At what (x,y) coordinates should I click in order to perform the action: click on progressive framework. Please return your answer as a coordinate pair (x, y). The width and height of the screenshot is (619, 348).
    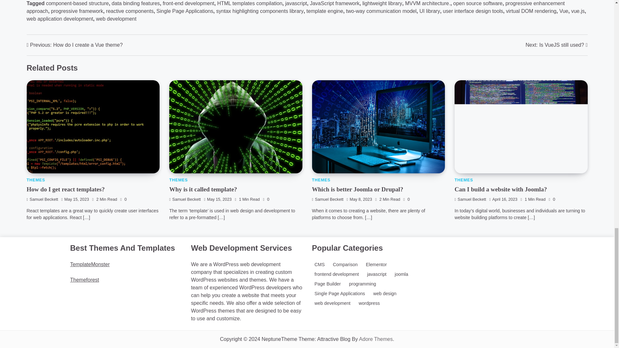
    Looking at the image, I should click on (77, 11).